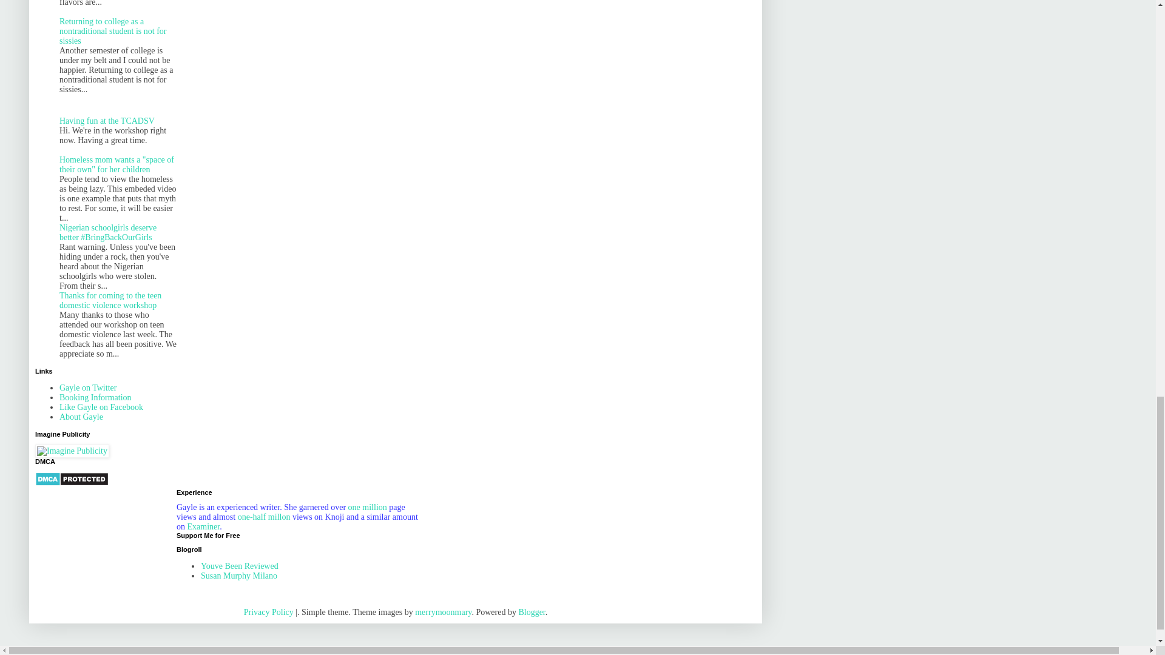  What do you see at coordinates (110, 300) in the screenshot?
I see `Thanks for coming to the teen domestic violence workshop` at bounding box center [110, 300].